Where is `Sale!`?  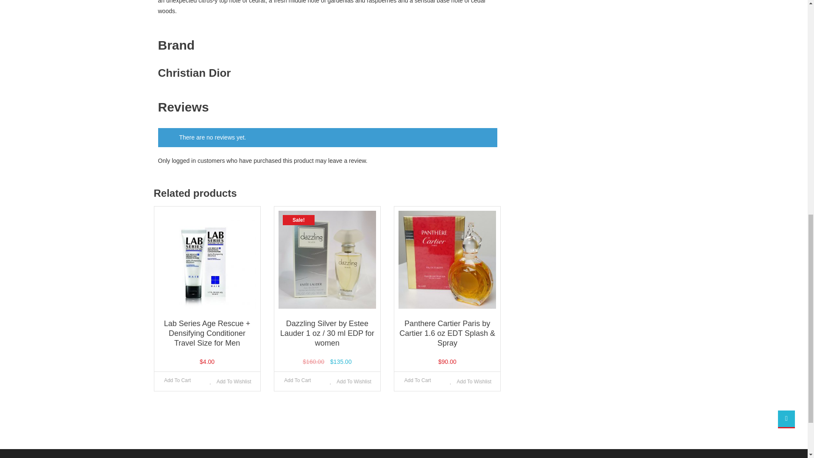
Sale! is located at coordinates (327, 259).